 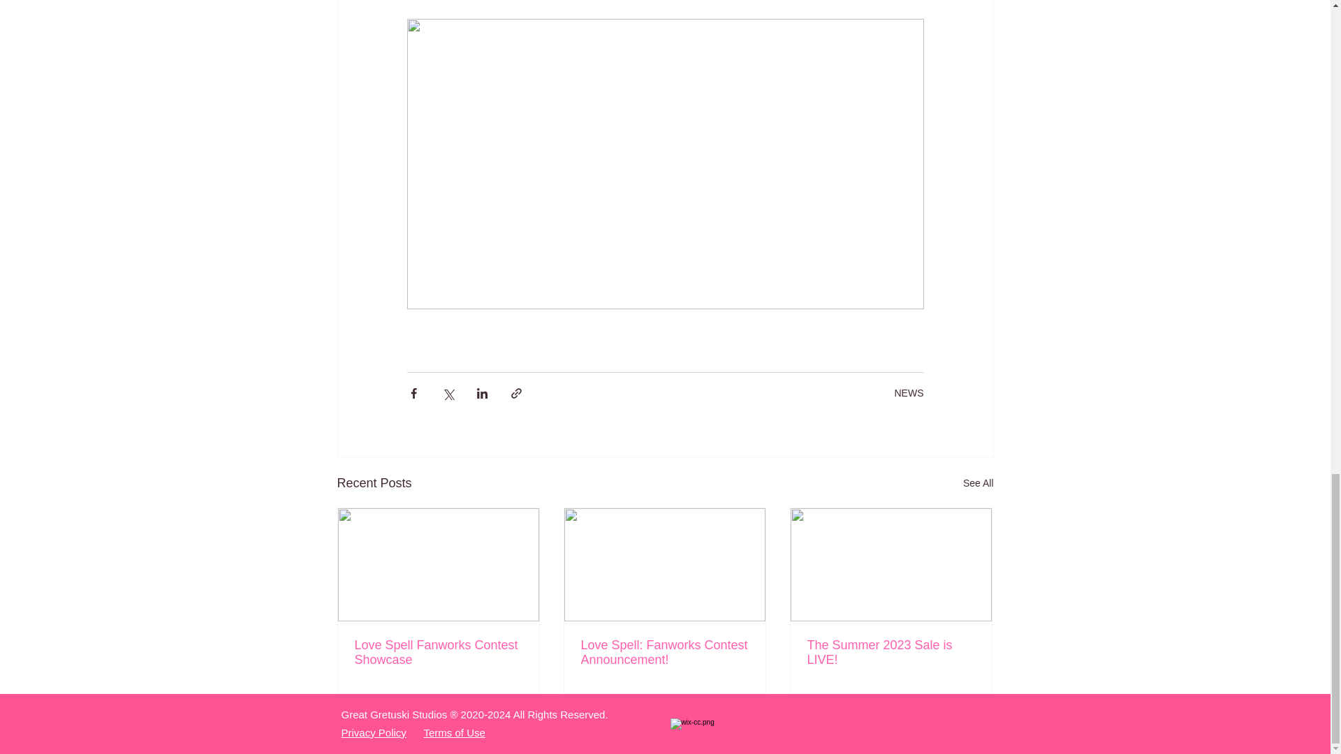 I want to click on Privacy Policy, so click(x=373, y=733).